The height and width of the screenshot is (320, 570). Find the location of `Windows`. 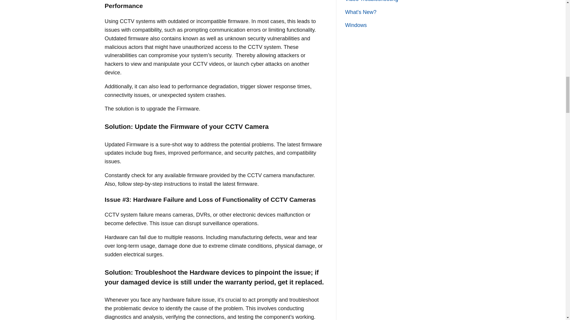

Windows is located at coordinates (356, 25).